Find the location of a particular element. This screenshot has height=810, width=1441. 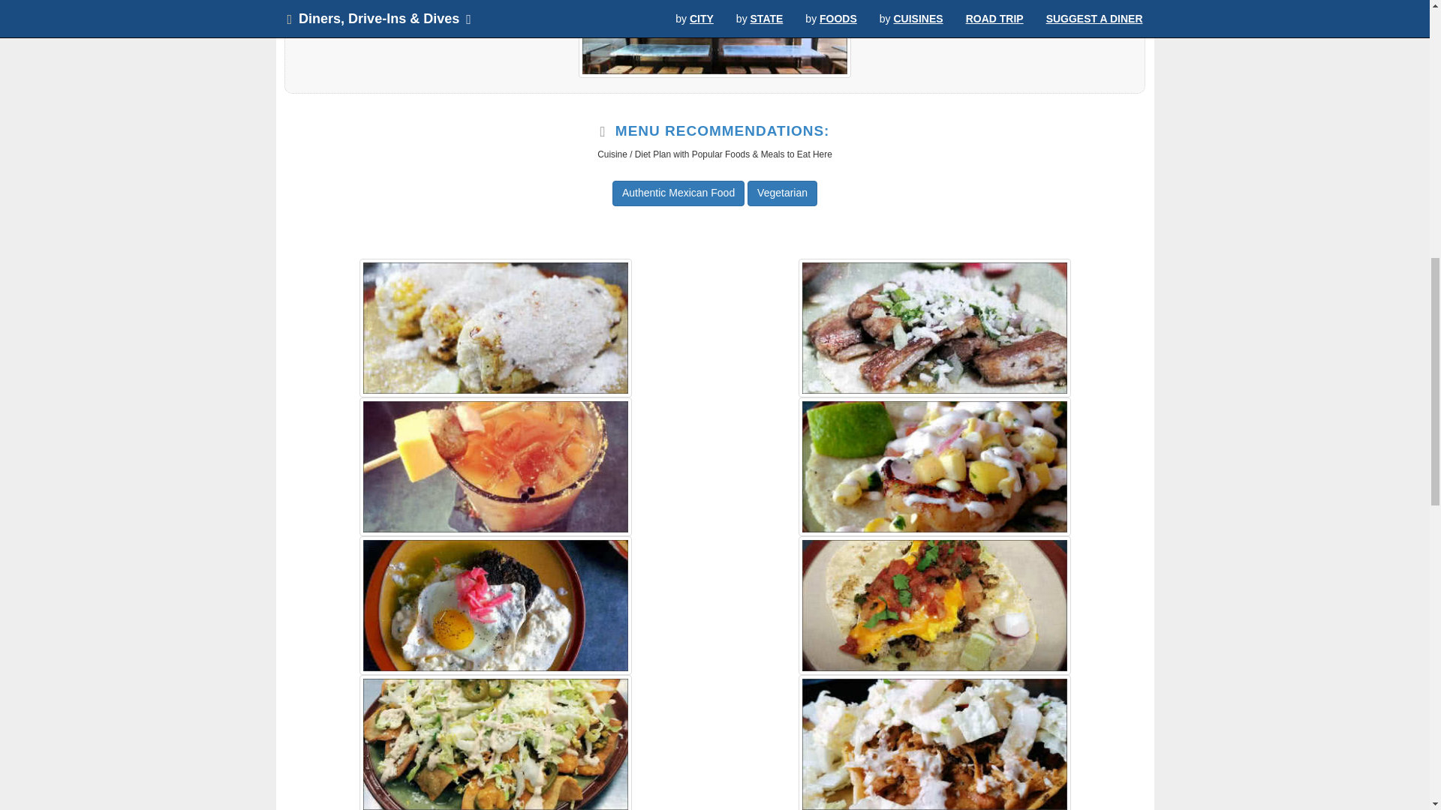

Authentic Mexican Food is located at coordinates (678, 193).